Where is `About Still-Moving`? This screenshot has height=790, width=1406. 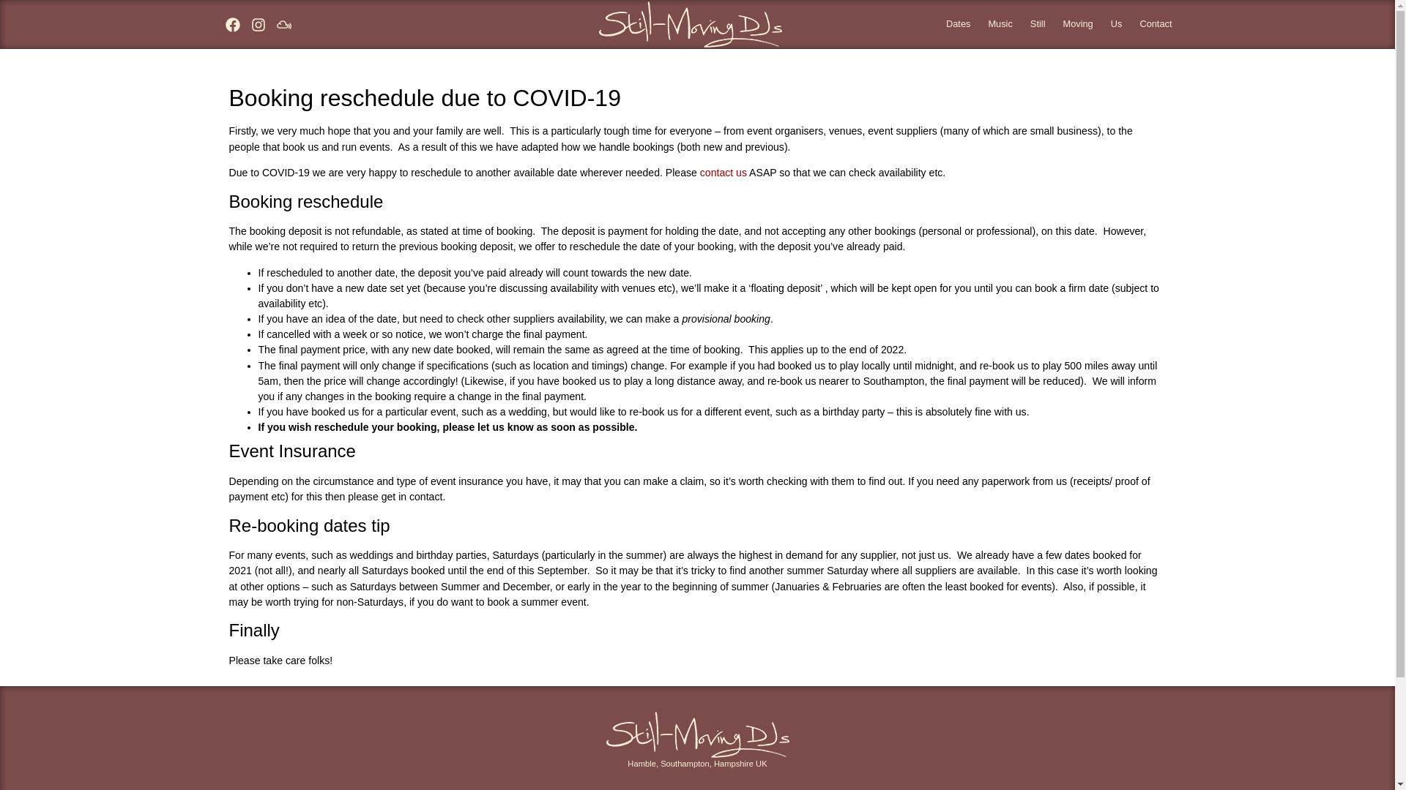
About Still-Moving is located at coordinates (1117, 24).